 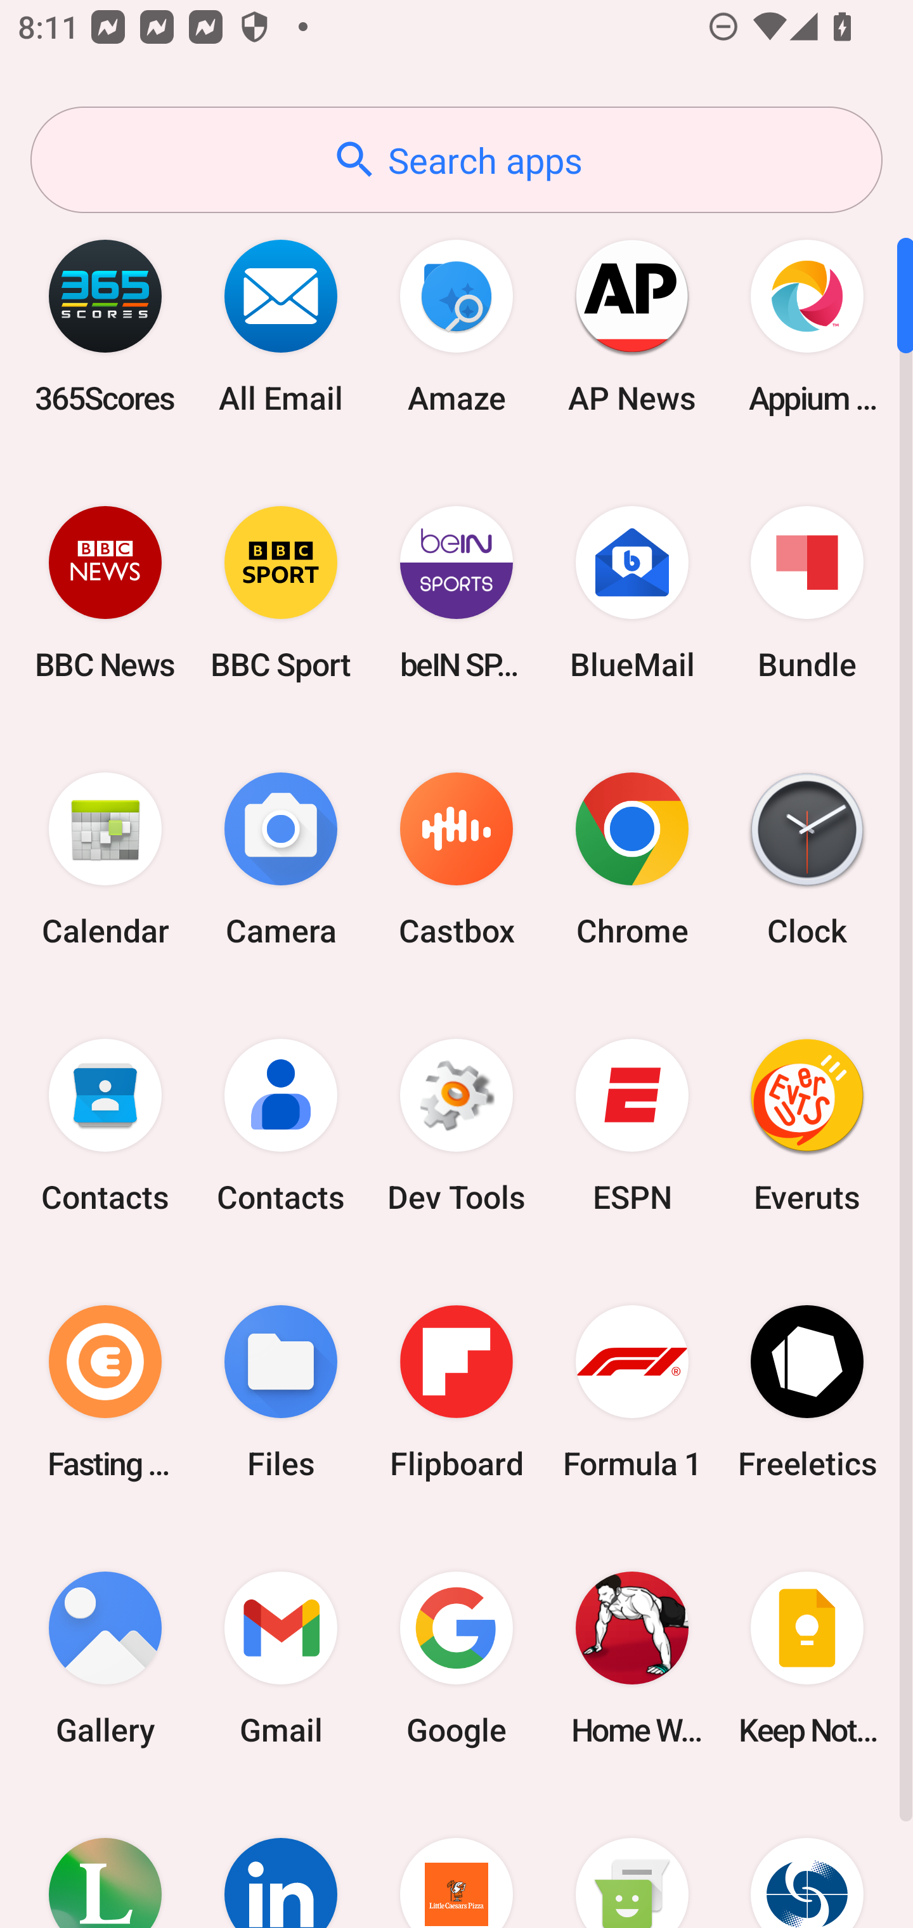 What do you see at coordinates (807, 1126) in the screenshot?
I see `Everuts` at bounding box center [807, 1126].